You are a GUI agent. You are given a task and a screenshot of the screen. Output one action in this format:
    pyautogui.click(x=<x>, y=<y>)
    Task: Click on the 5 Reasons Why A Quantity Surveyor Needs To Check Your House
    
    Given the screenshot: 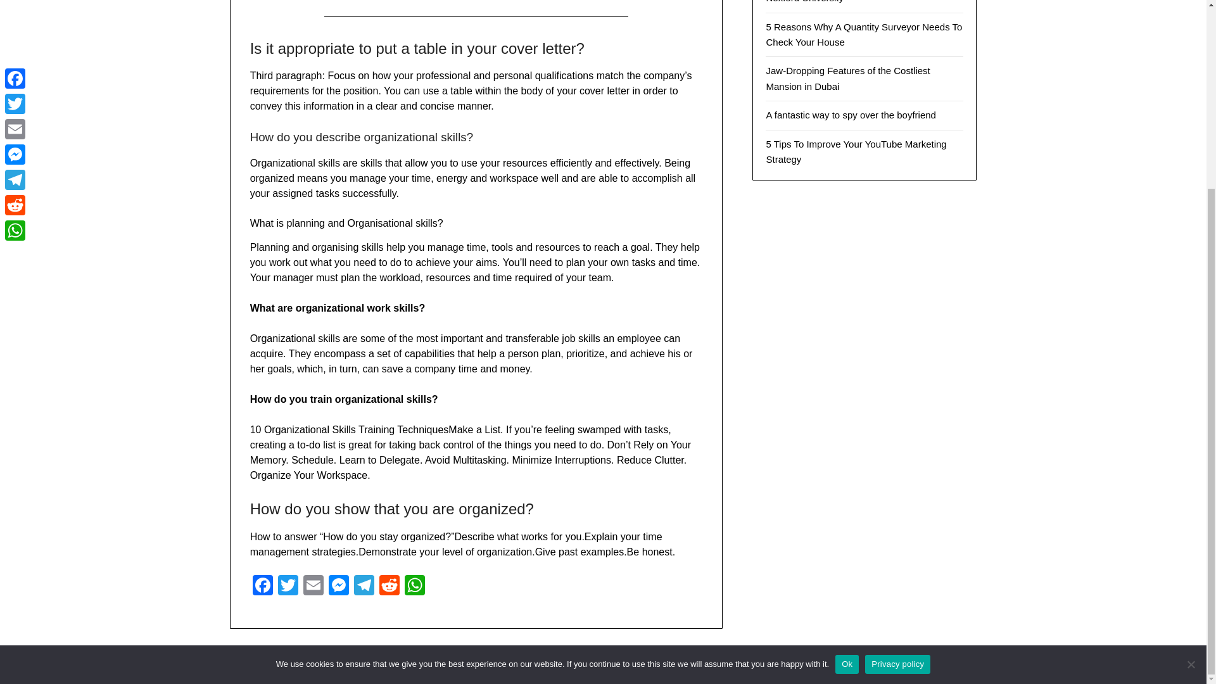 What is the action you would take?
    pyautogui.click(x=864, y=34)
    